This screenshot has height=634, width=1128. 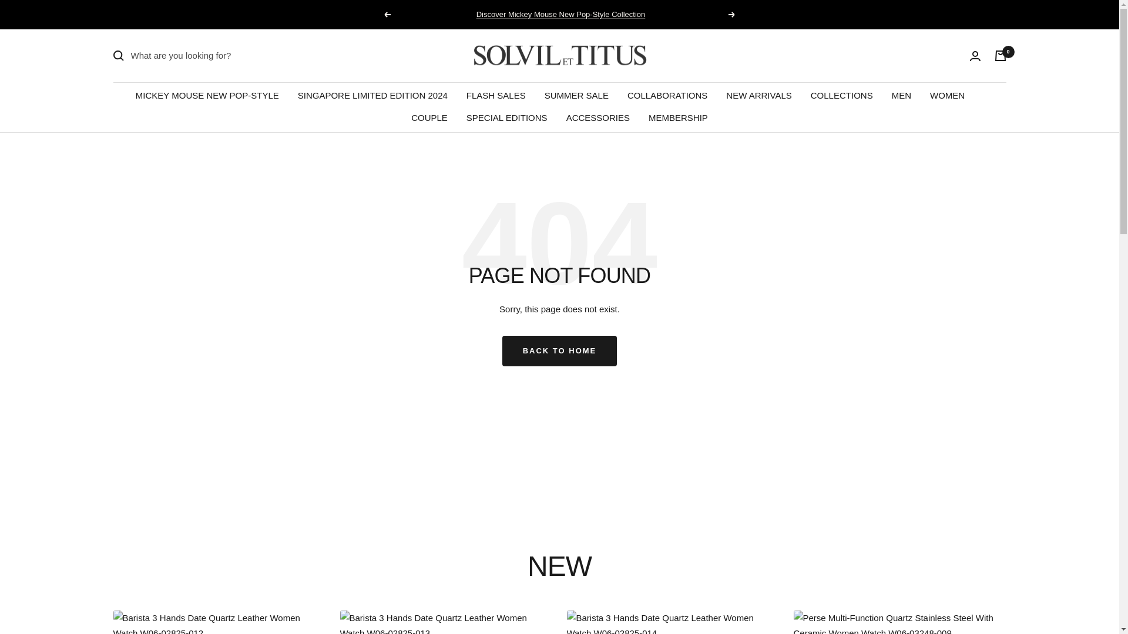 What do you see at coordinates (577, 96) in the screenshot?
I see `SUMMER SALE` at bounding box center [577, 96].